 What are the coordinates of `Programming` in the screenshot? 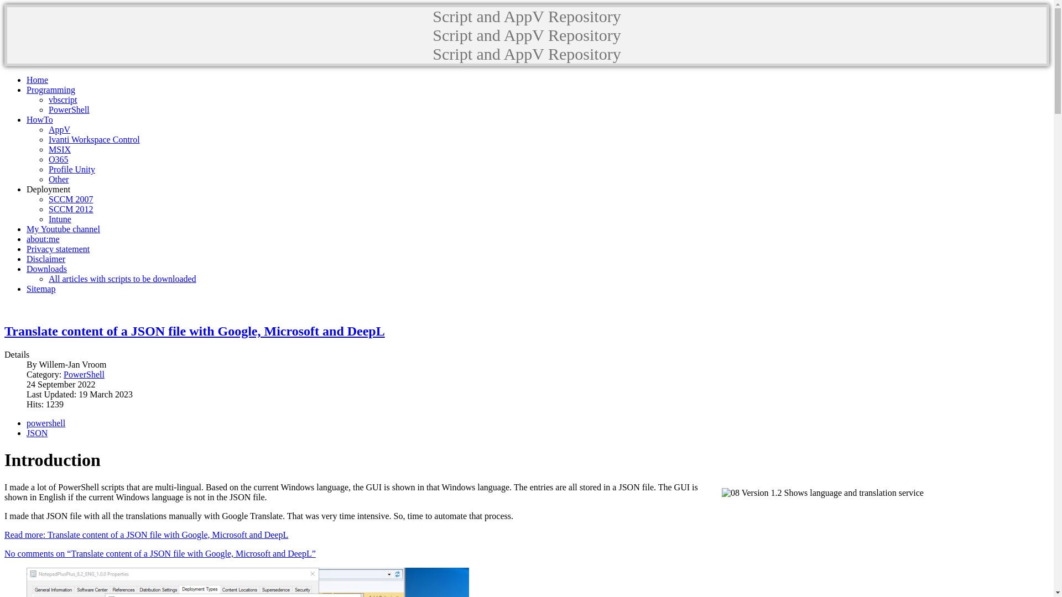 It's located at (51, 90).